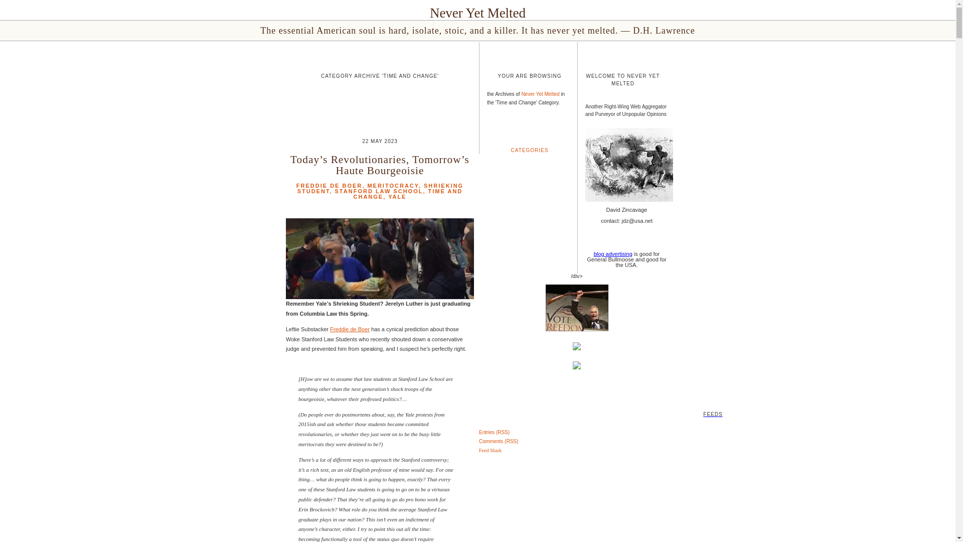 This screenshot has height=542, width=963. I want to click on Freddie de Boer, so click(350, 329).